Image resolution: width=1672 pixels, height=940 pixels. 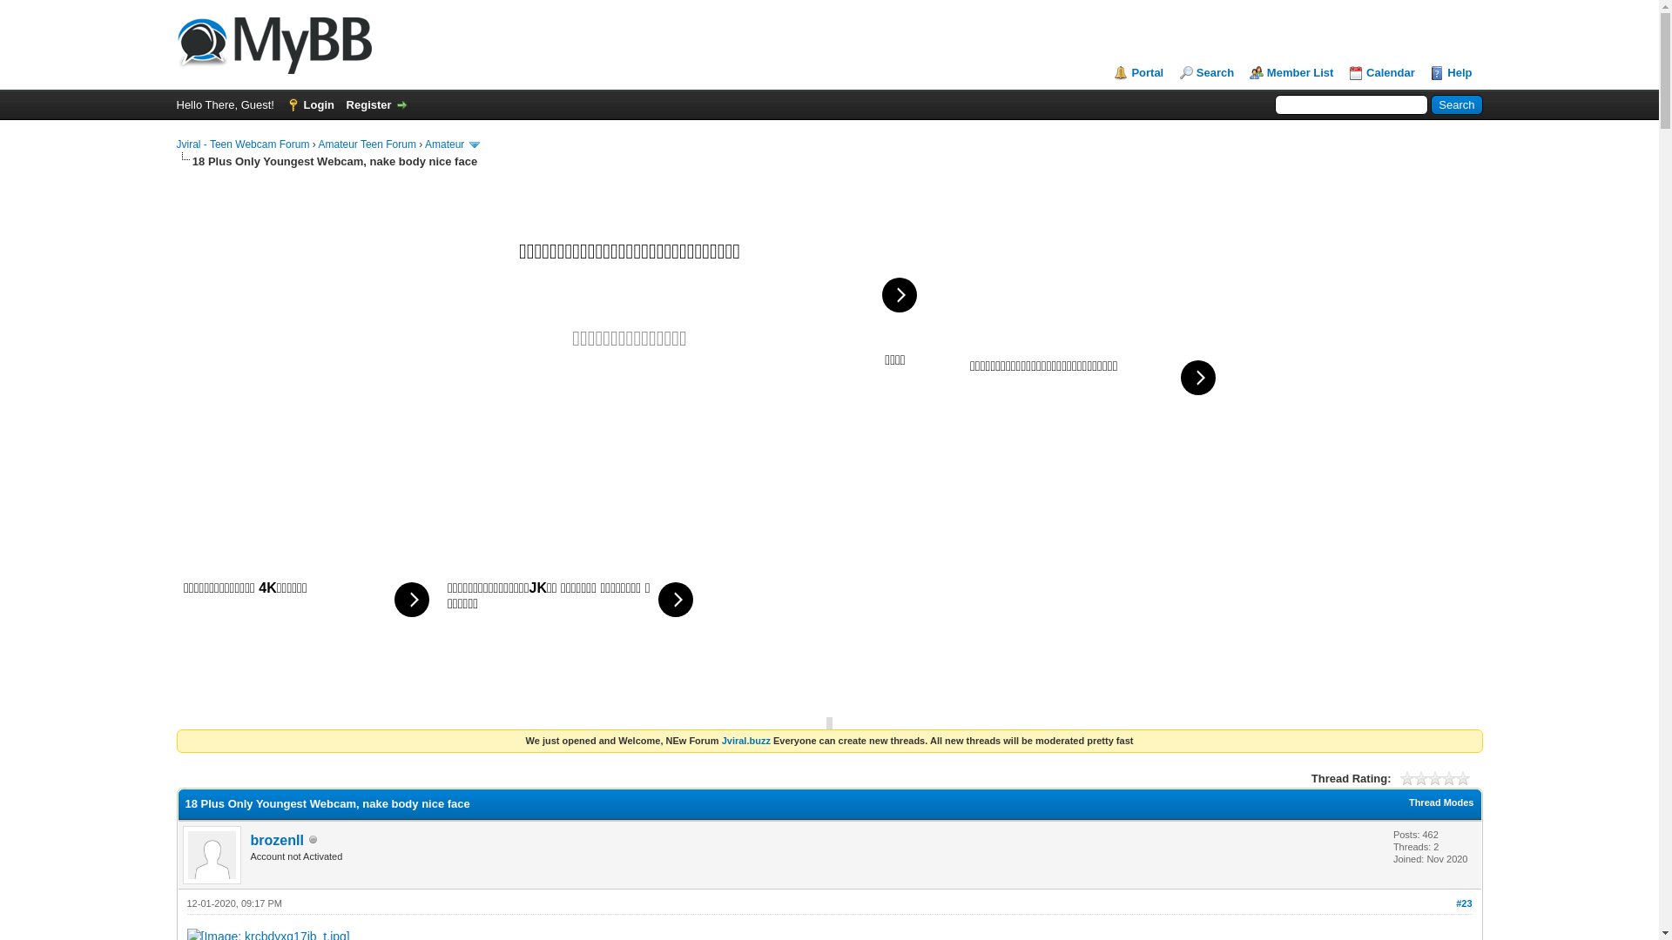 What do you see at coordinates (1421, 778) in the screenshot?
I see `3` at bounding box center [1421, 778].